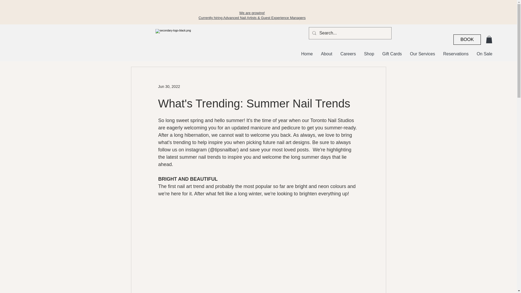 The height and width of the screenshot is (293, 521). Describe the element at coordinates (456, 54) in the screenshot. I see `Reservations` at that location.